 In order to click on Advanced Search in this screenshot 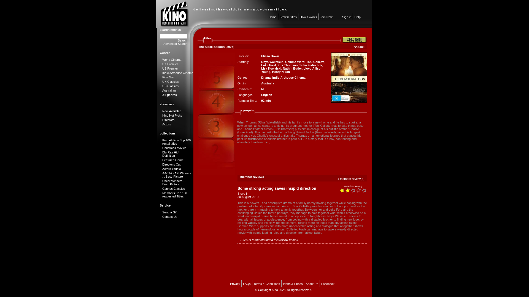, I will do `click(175, 44)`.